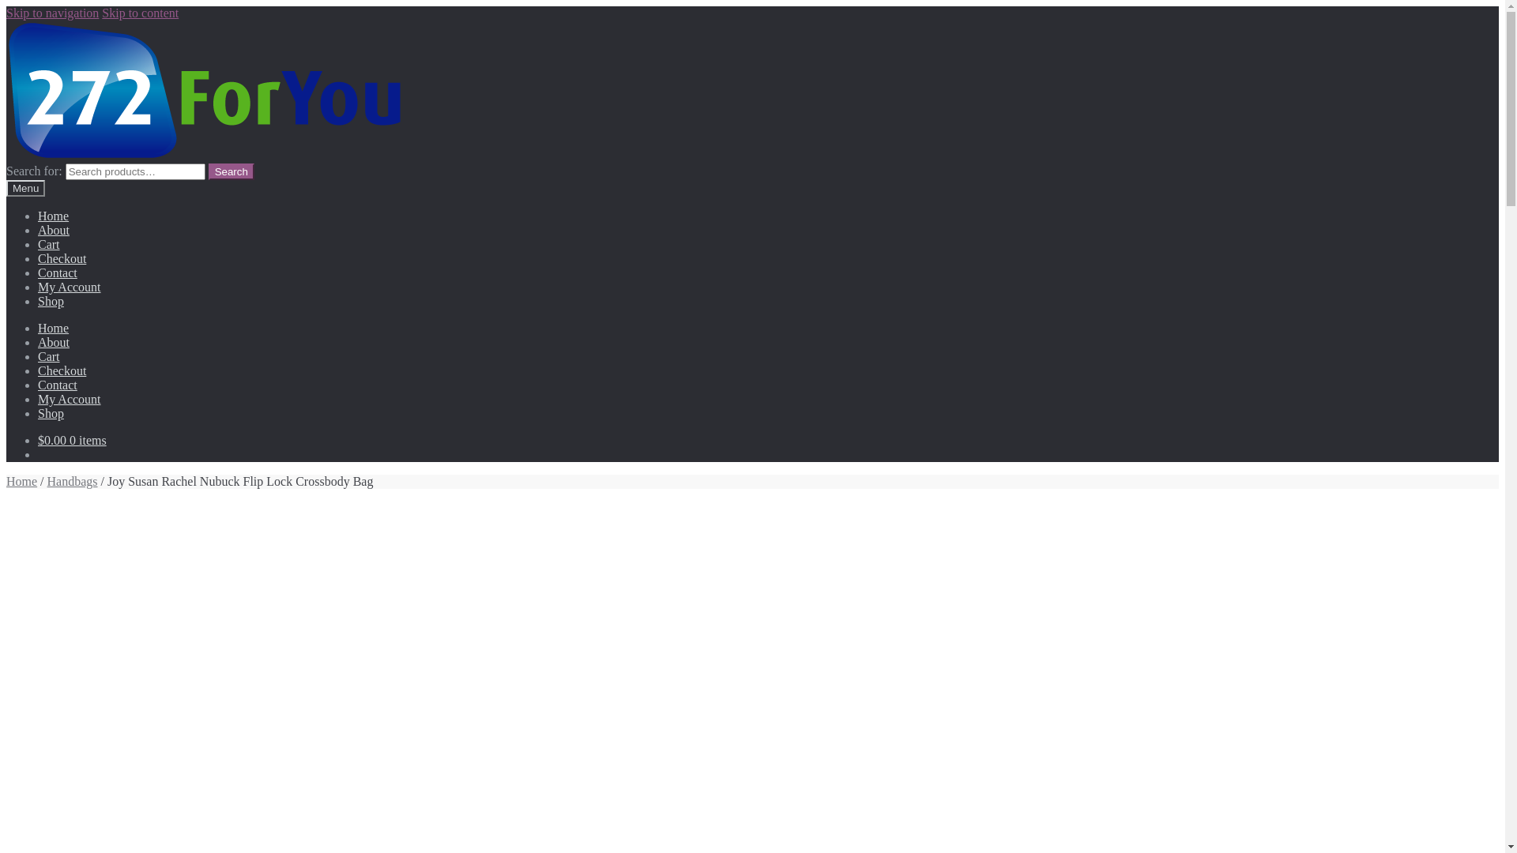 This screenshot has height=853, width=1517. I want to click on Menu, so click(25, 188).